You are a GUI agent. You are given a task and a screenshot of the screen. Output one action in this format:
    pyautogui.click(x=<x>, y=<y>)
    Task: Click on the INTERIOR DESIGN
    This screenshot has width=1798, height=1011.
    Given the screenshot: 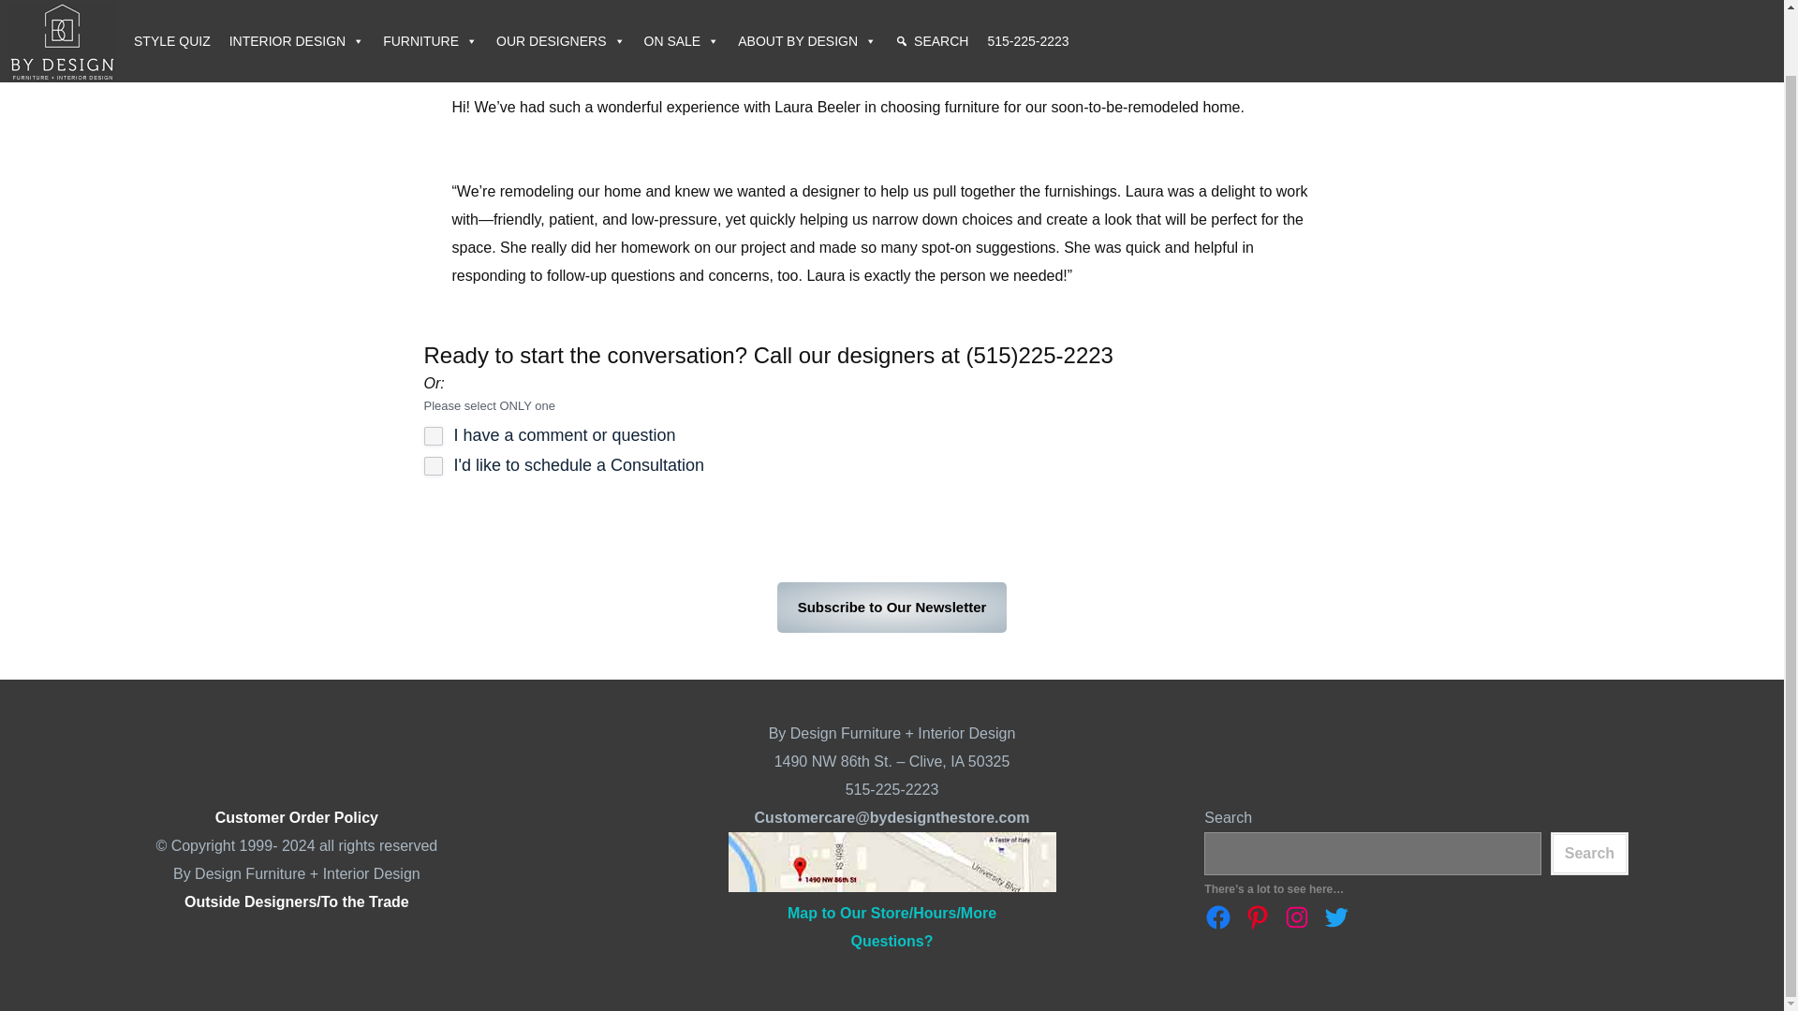 What is the action you would take?
    pyautogui.click(x=296, y=7)
    